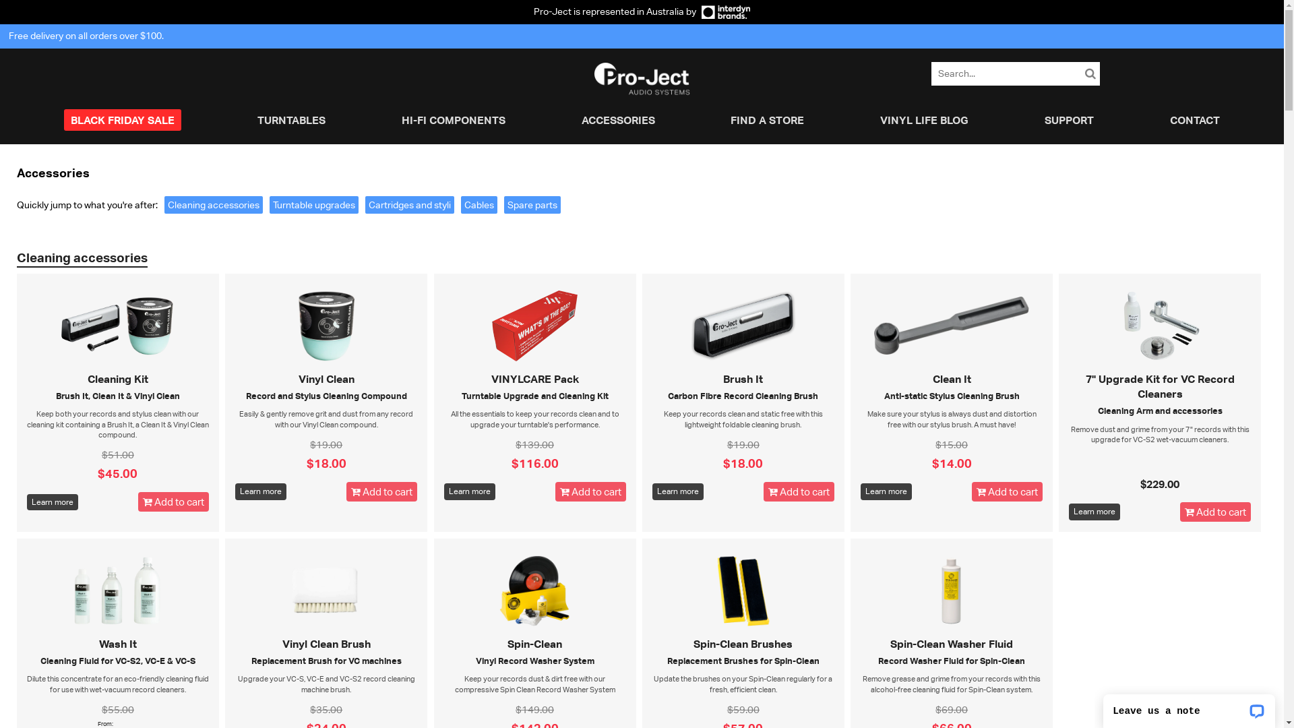 The height and width of the screenshot is (728, 1294). I want to click on Anti-static Stylus Cleaning Brush, so click(952, 396).